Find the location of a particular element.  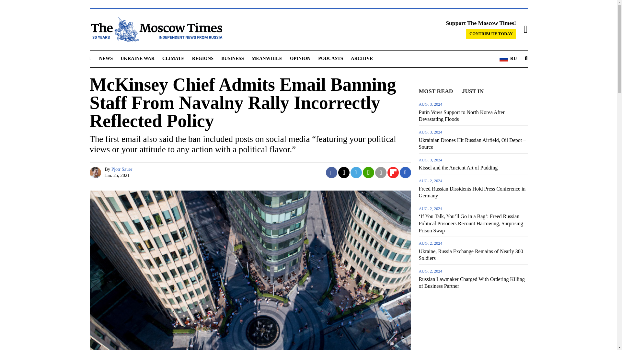

CONTRIBUTE TODAY is located at coordinates (491, 34).